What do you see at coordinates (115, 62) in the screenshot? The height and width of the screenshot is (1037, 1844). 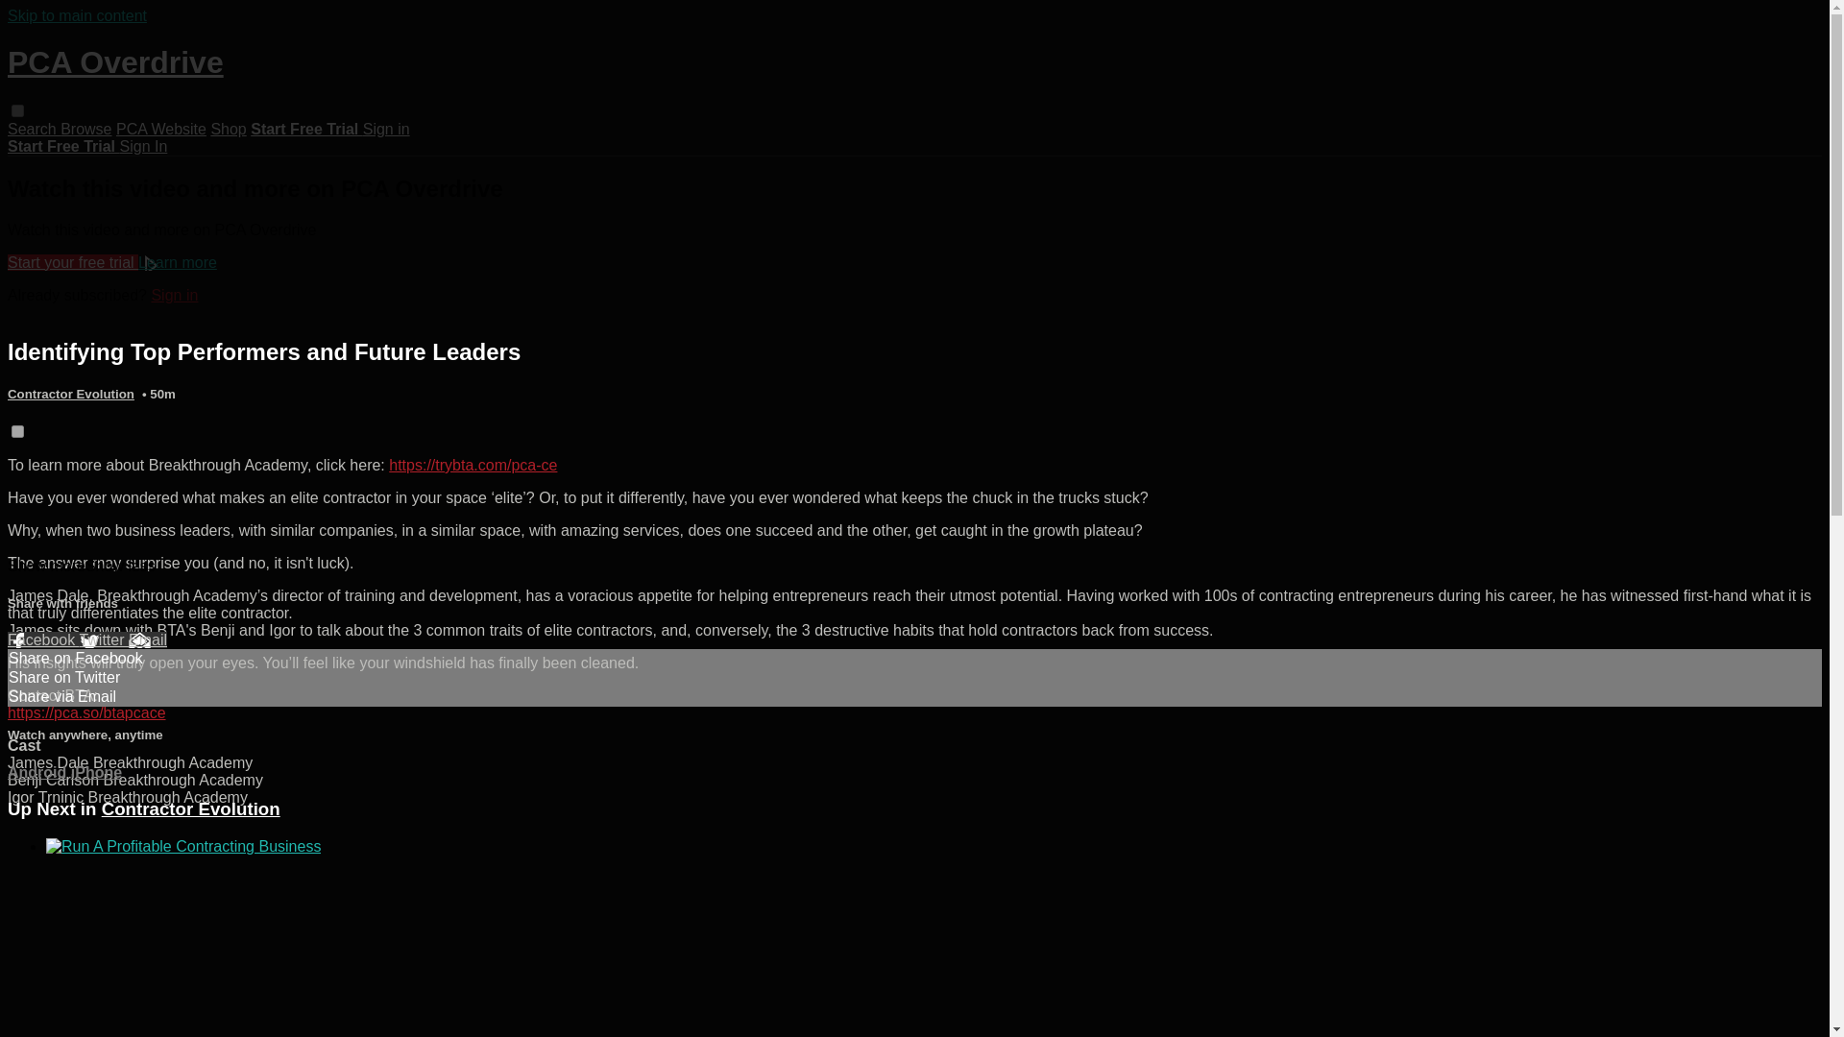 I see `PCA Overdrive` at bounding box center [115, 62].